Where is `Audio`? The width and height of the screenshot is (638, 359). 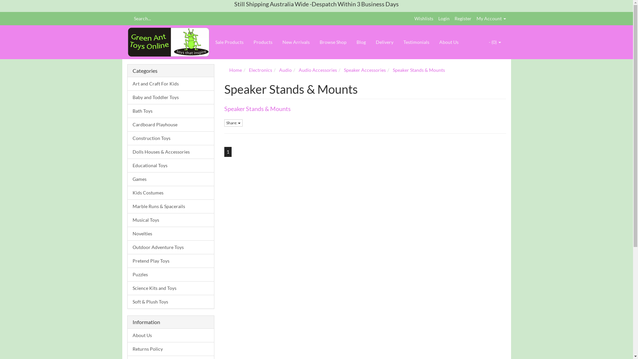
Audio is located at coordinates (285, 70).